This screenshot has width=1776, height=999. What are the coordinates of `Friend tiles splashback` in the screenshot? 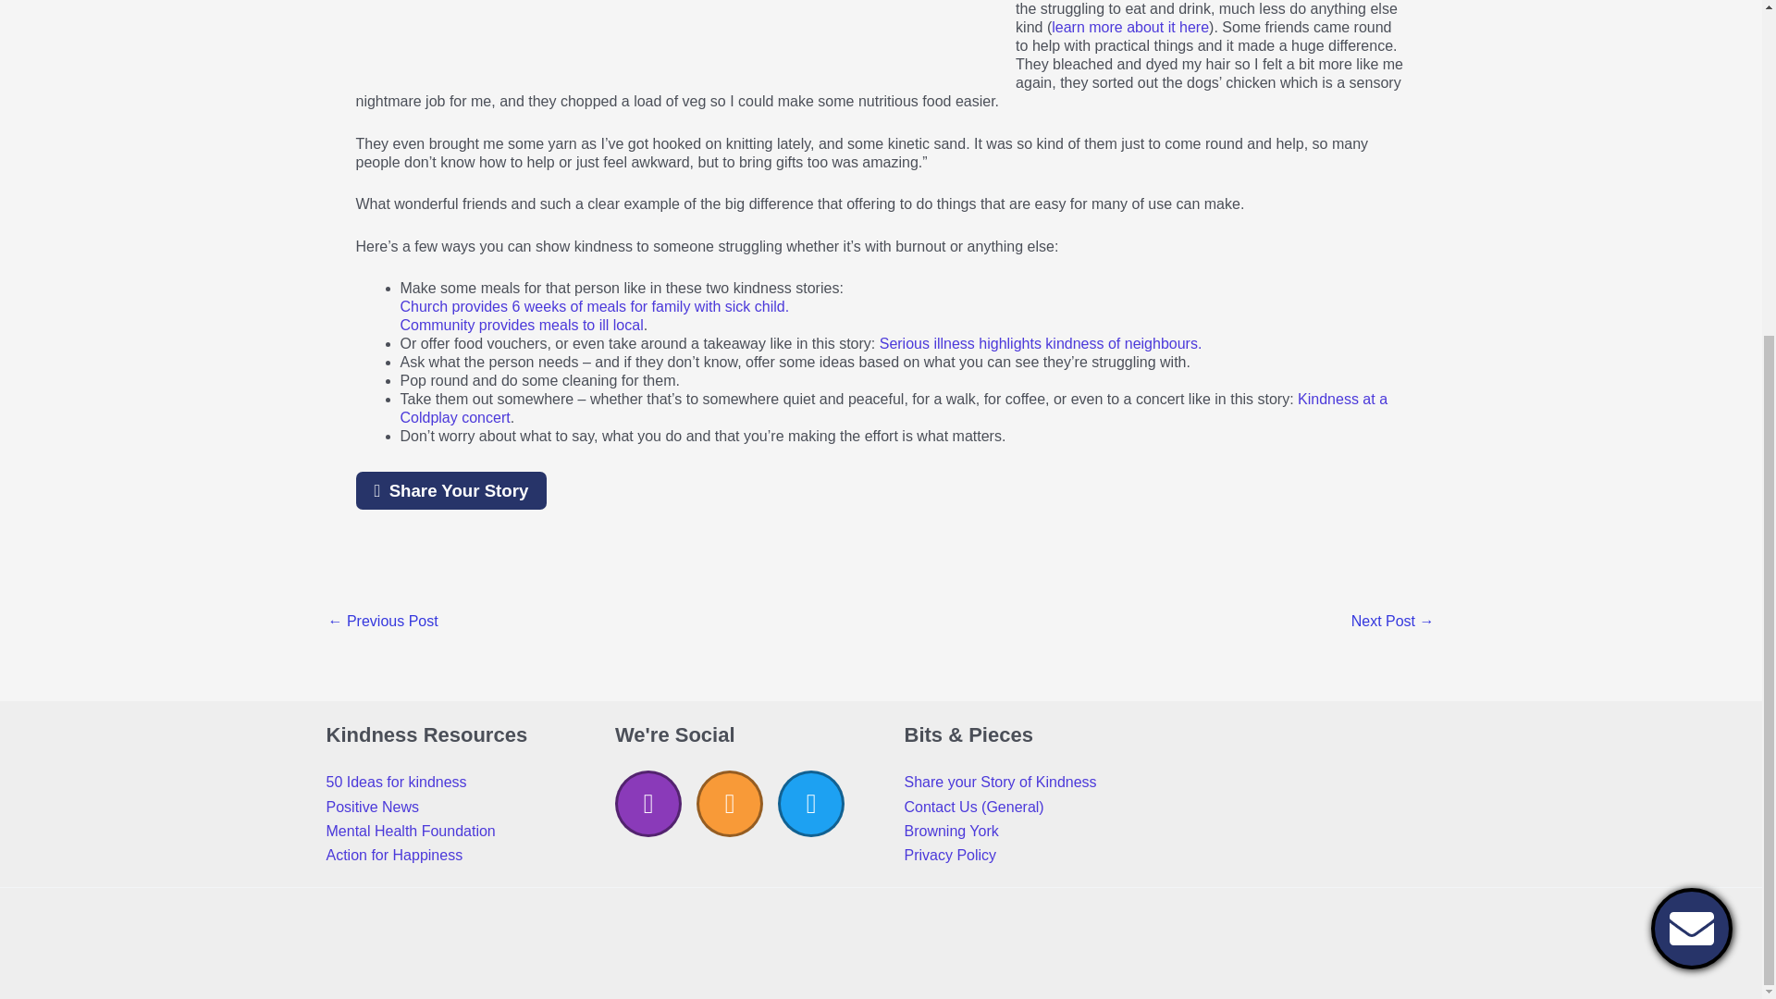 It's located at (1393, 623).